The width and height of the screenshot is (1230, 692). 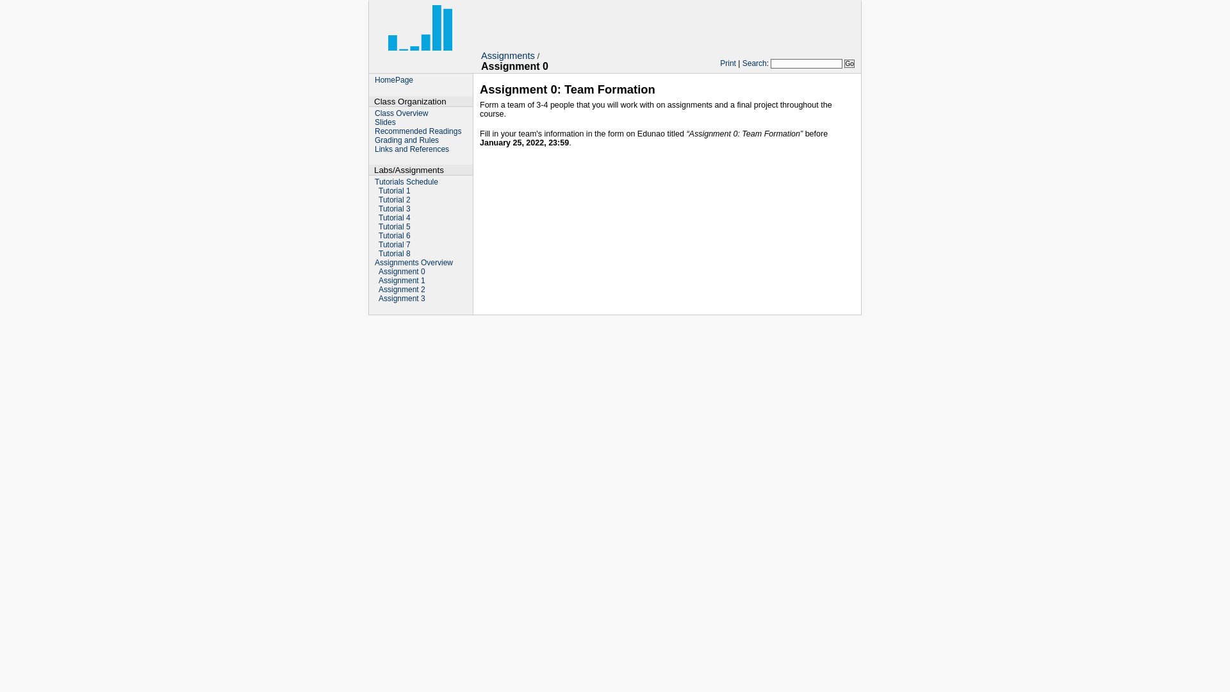 What do you see at coordinates (386, 122) in the screenshot?
I see `Slides` at bounding box center [386, 122].